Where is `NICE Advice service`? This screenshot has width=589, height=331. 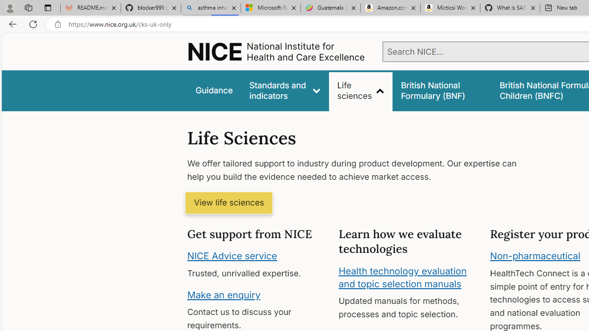
NICE Advice service is located at coordinates (232, 256).